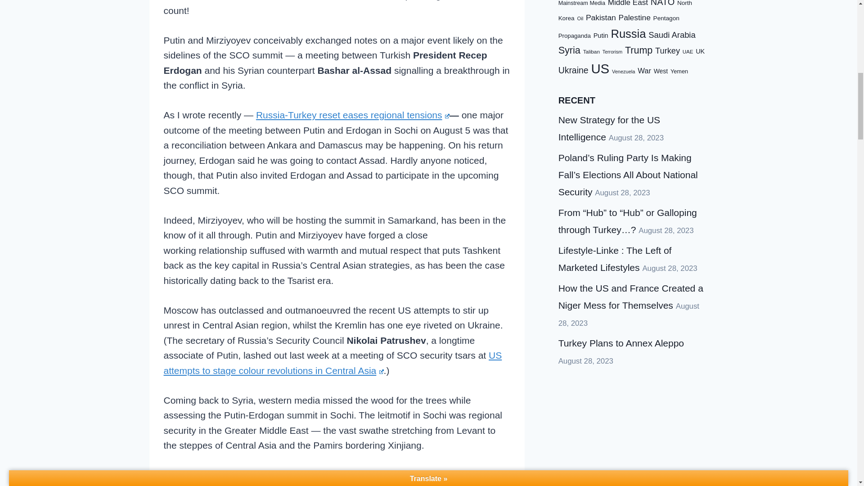  Describe the element at coordinates (256, 475) in the screenshot. I see `Guardian came tantalisingly close` at that location.